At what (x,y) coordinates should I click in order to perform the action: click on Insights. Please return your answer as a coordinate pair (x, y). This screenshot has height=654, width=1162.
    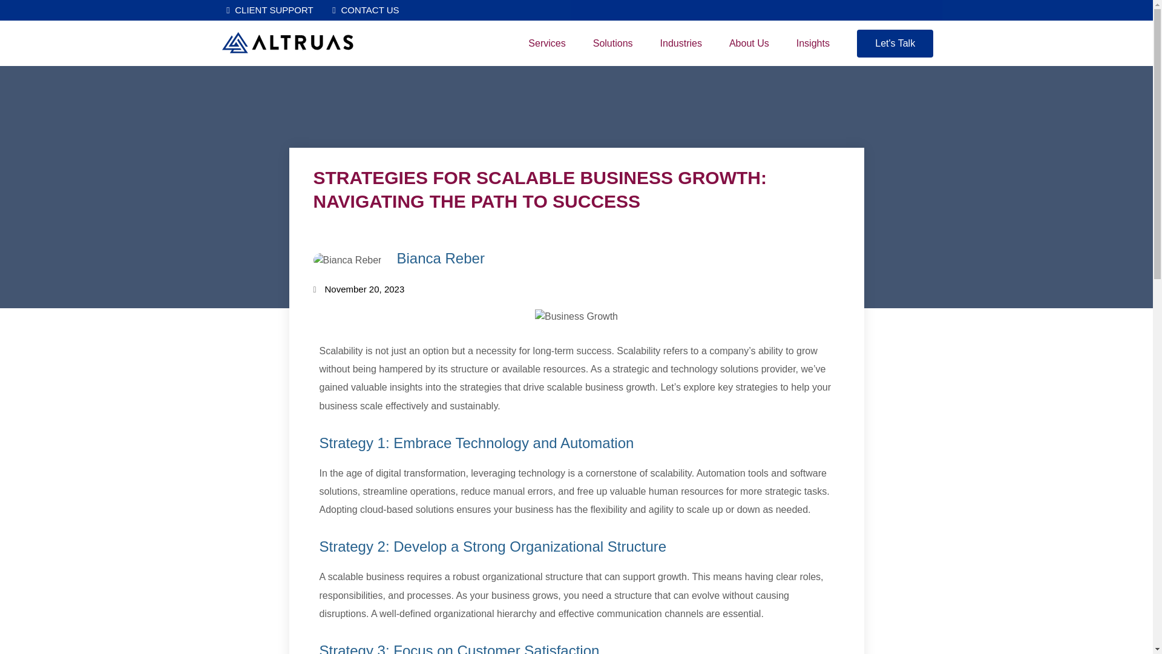
    Looking at the image, I should click on (813, 43).